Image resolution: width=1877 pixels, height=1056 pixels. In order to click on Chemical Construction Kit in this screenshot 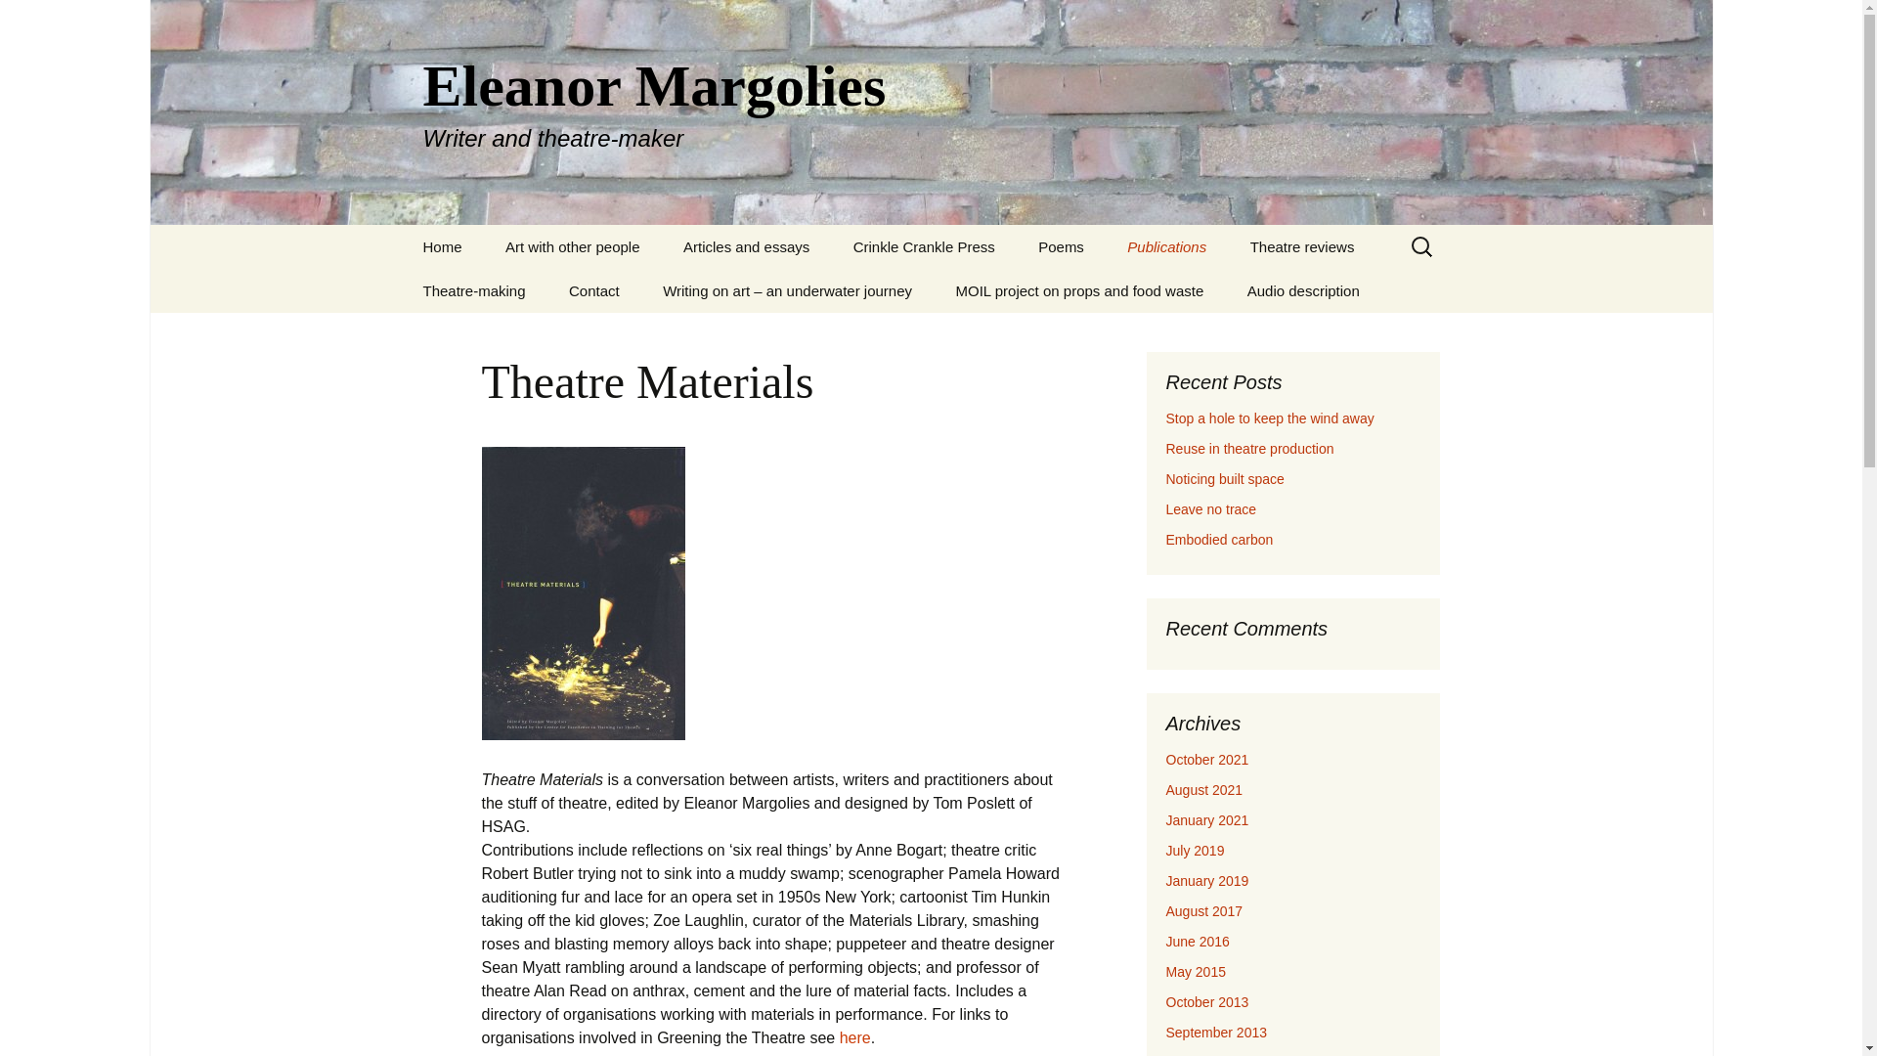, I will do `click(23, 21)`.